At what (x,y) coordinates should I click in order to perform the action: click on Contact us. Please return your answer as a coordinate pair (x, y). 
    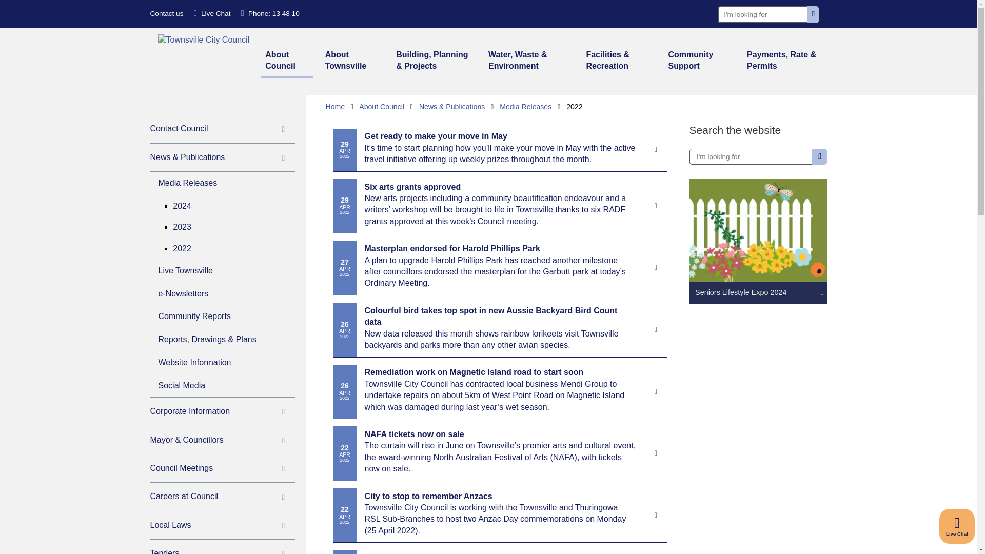
    Looking at the image, I should click on (166, 13).